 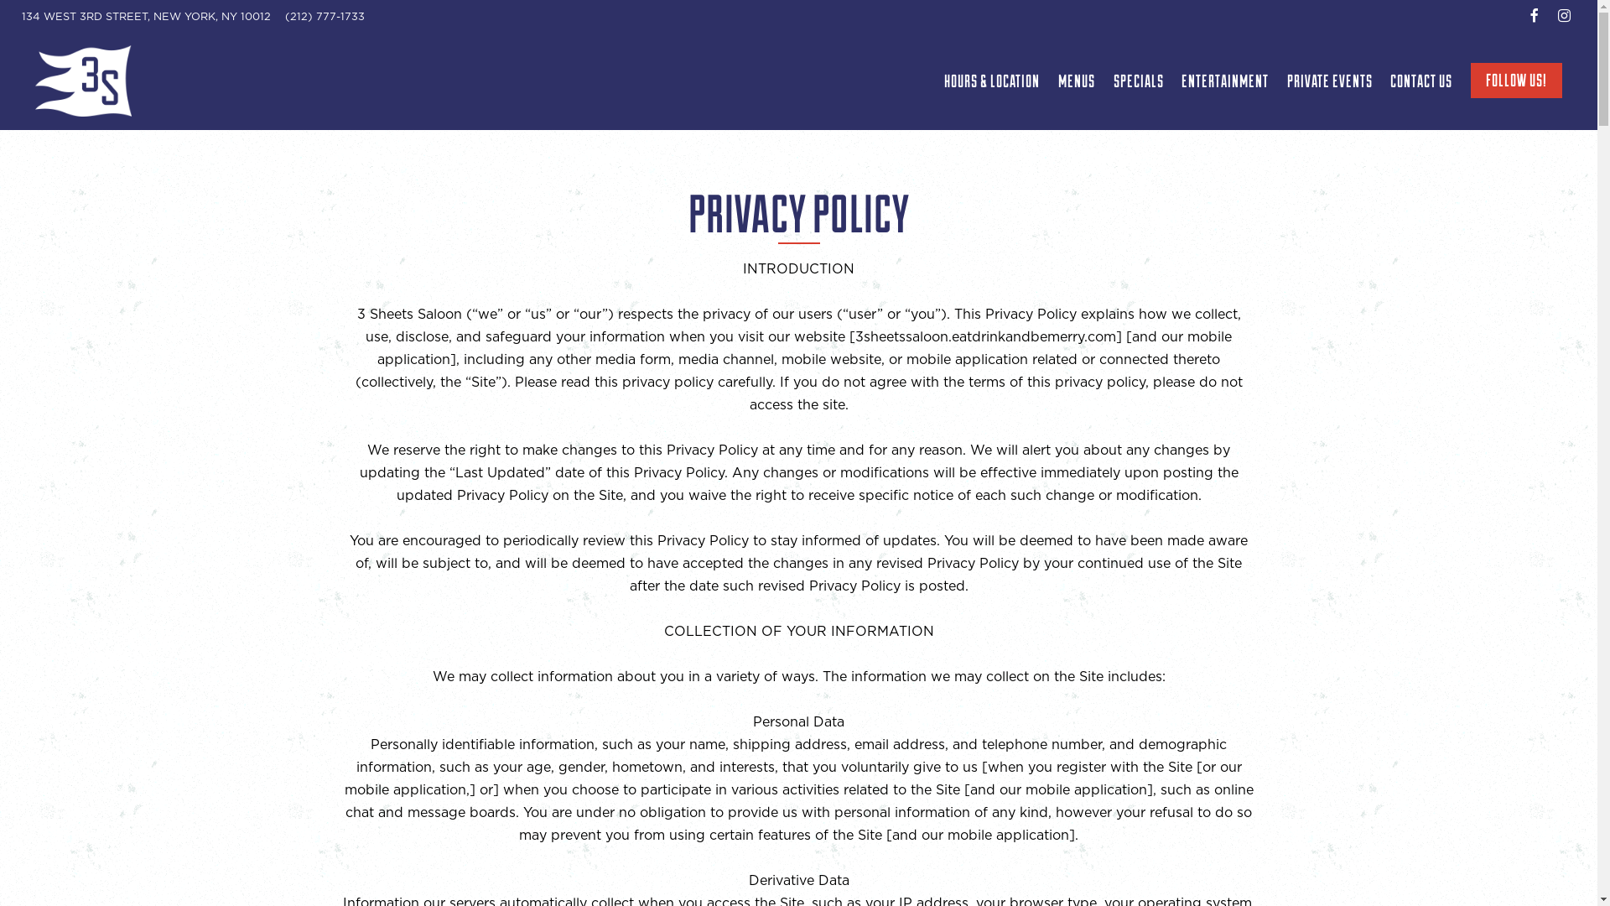 I want to click on CONTACT US, so click(x=1422, y=81).